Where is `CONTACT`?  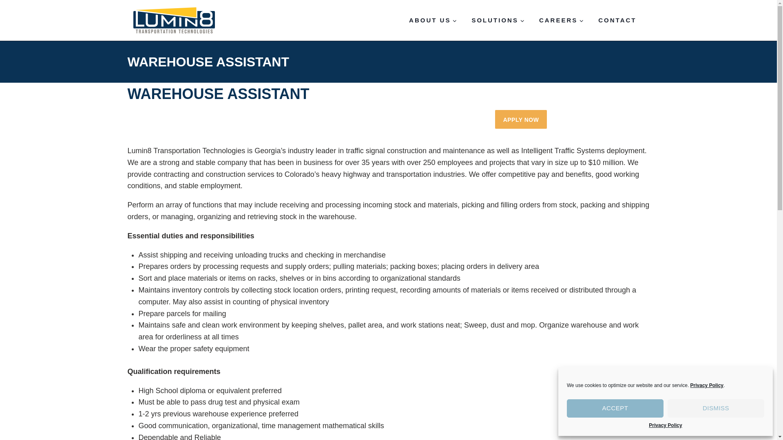
CONTACT is located at coordinates (617, 20).